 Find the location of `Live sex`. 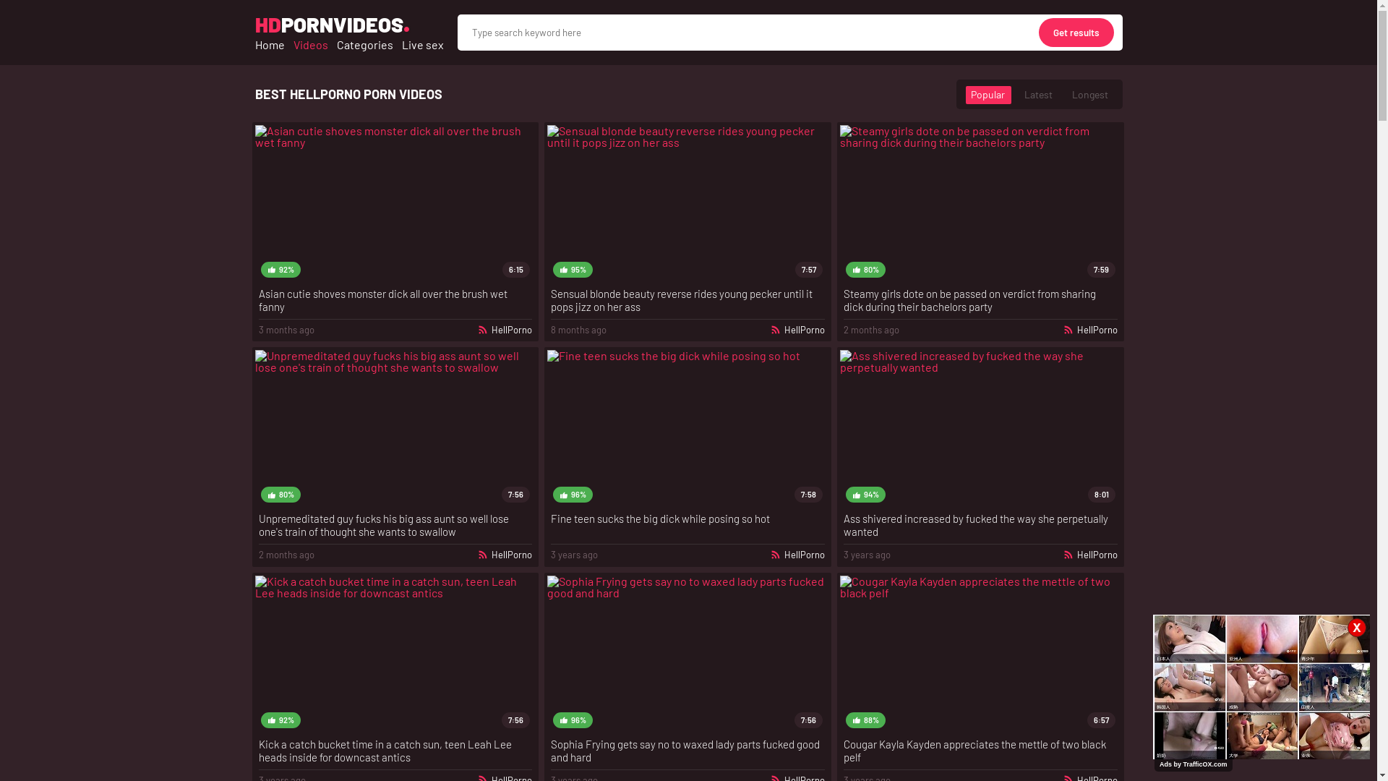

Live sex is located at coordinates (423, 45).